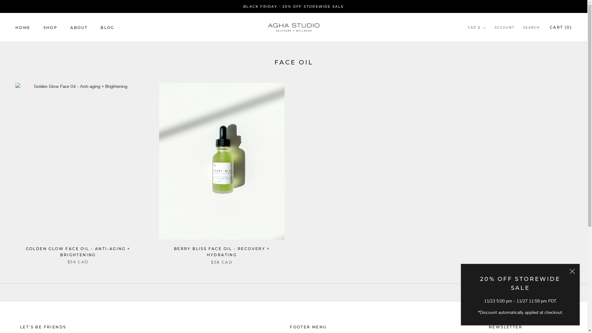  Describe the element at coordinates (107, 28) in the screenshot. I see `BLOG
BLOG` at that location.